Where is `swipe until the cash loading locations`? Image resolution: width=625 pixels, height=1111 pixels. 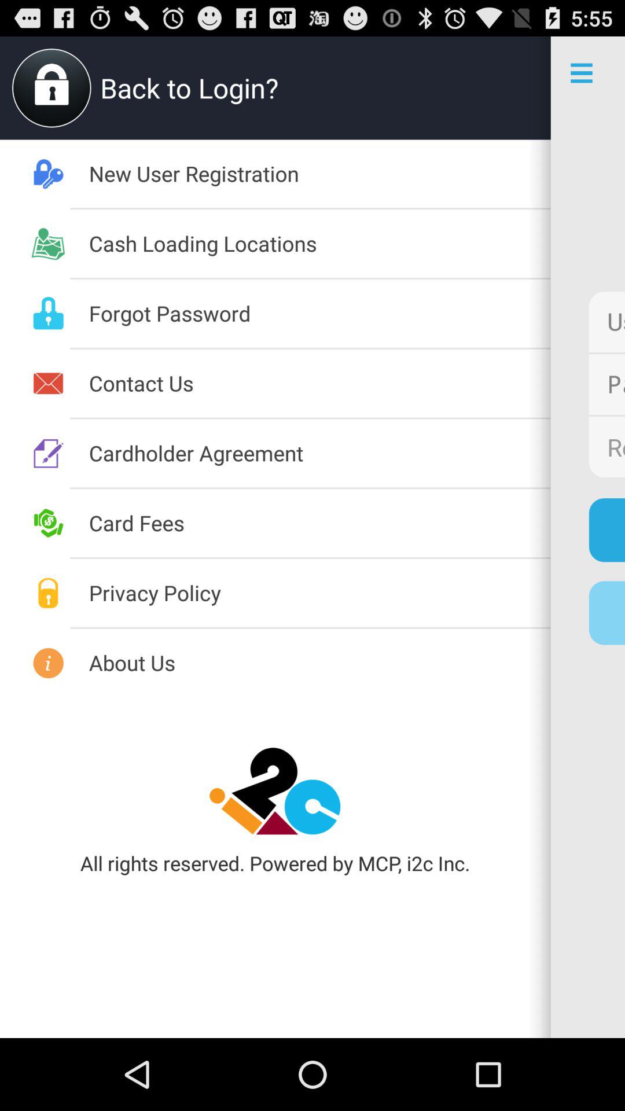
swipe until the cash loading locations is located at coordinates (319, 243).